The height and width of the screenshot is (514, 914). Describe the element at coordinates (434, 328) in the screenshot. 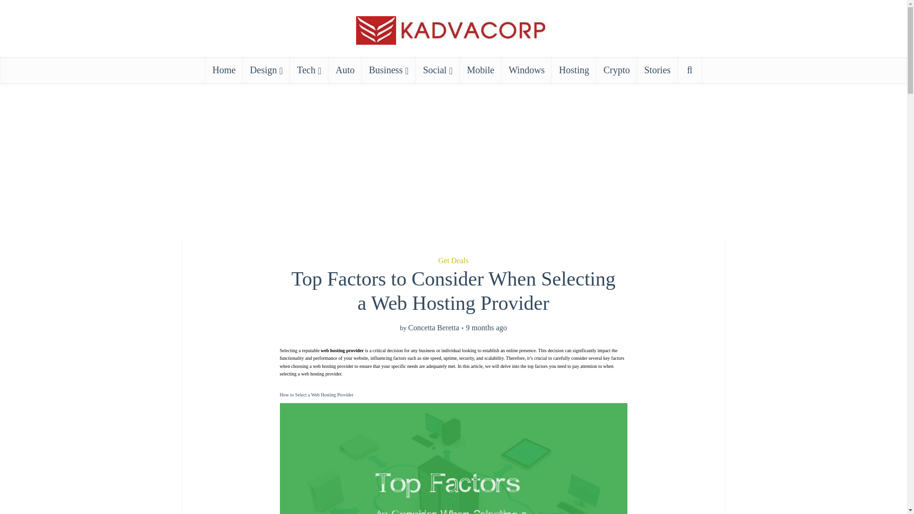

I see `Concetta Beretta` at that location.